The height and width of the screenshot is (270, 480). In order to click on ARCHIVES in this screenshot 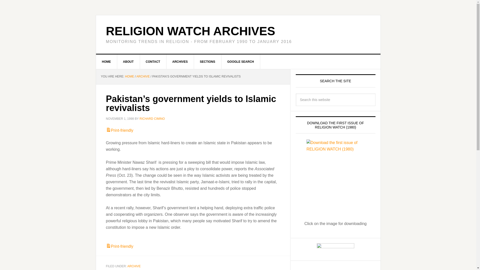, I will do `click(180, 62)`.